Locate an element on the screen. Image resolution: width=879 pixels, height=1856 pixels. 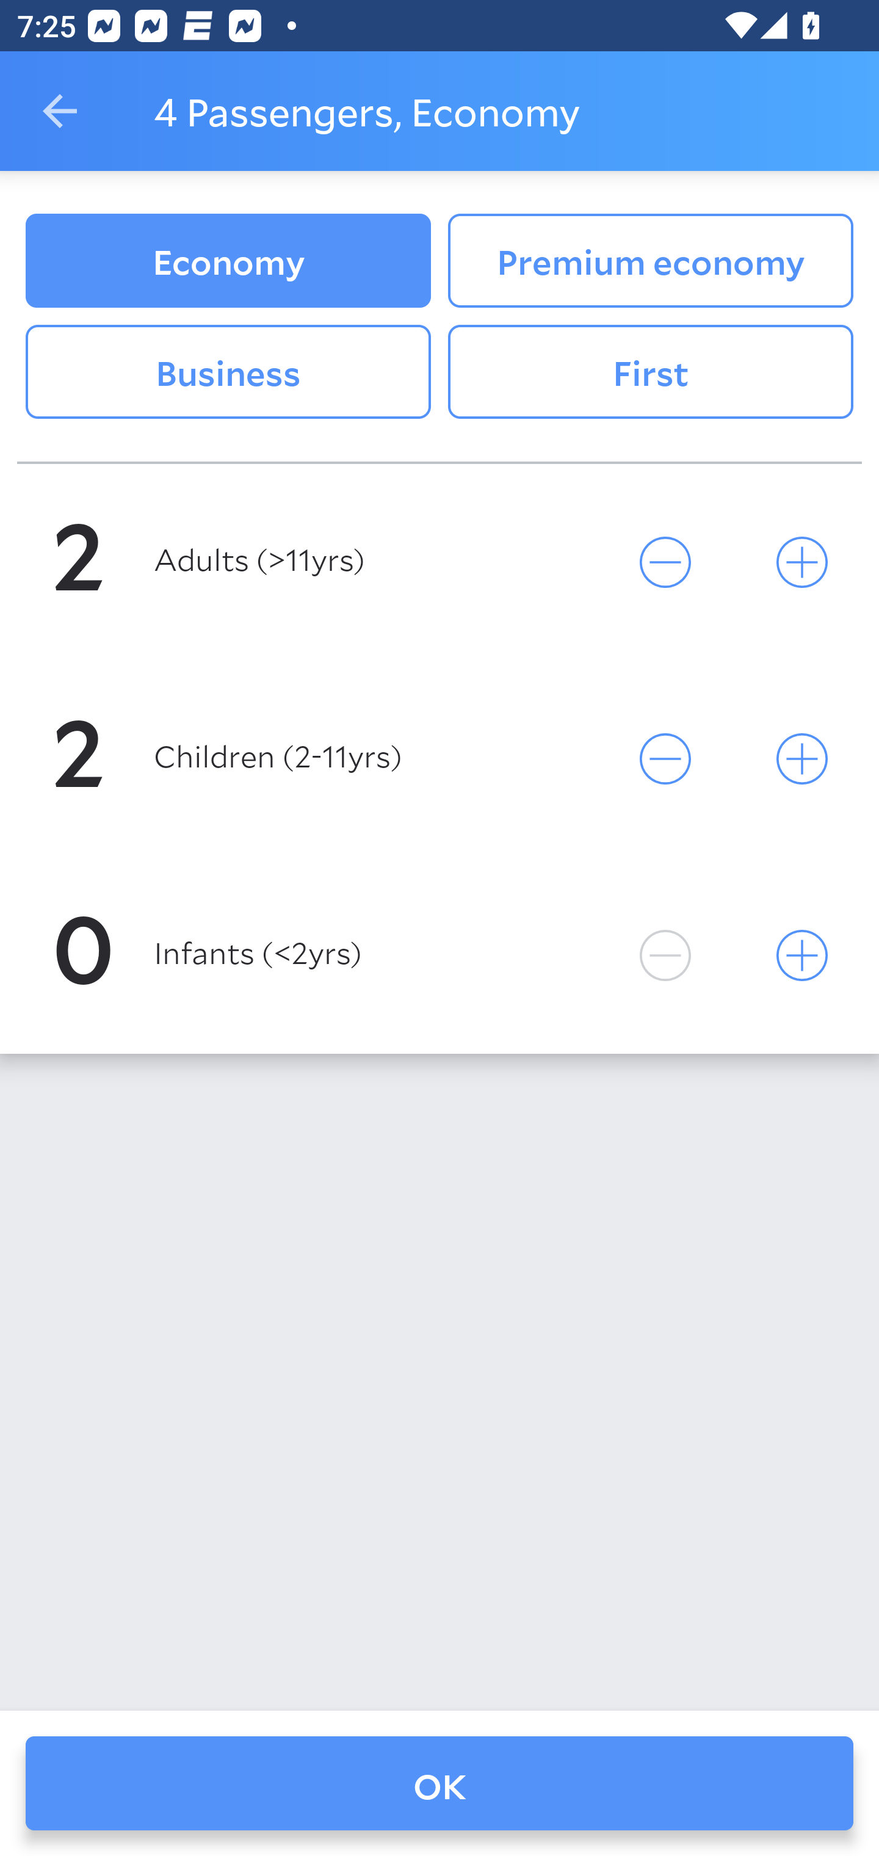
OK is located at coordinates (440, 1783).